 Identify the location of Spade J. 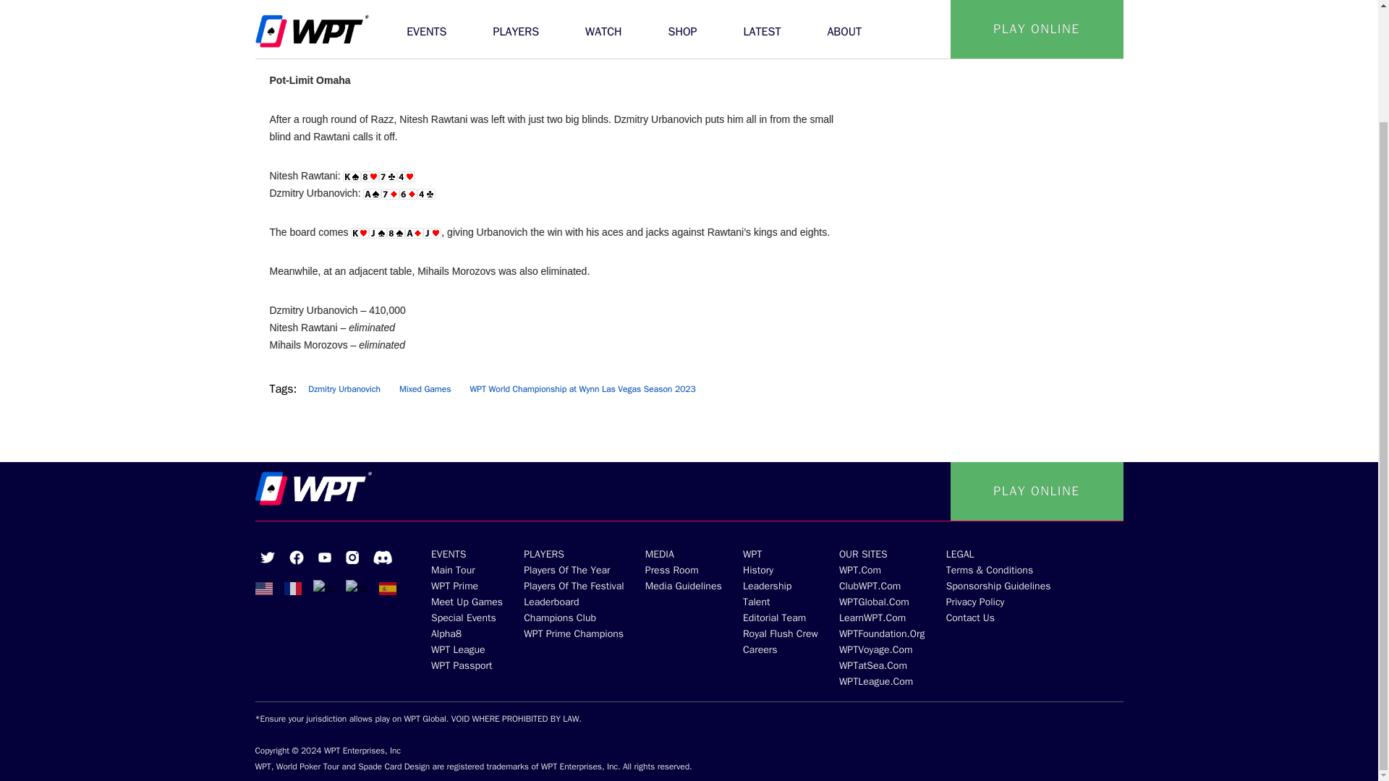
(378, 233).